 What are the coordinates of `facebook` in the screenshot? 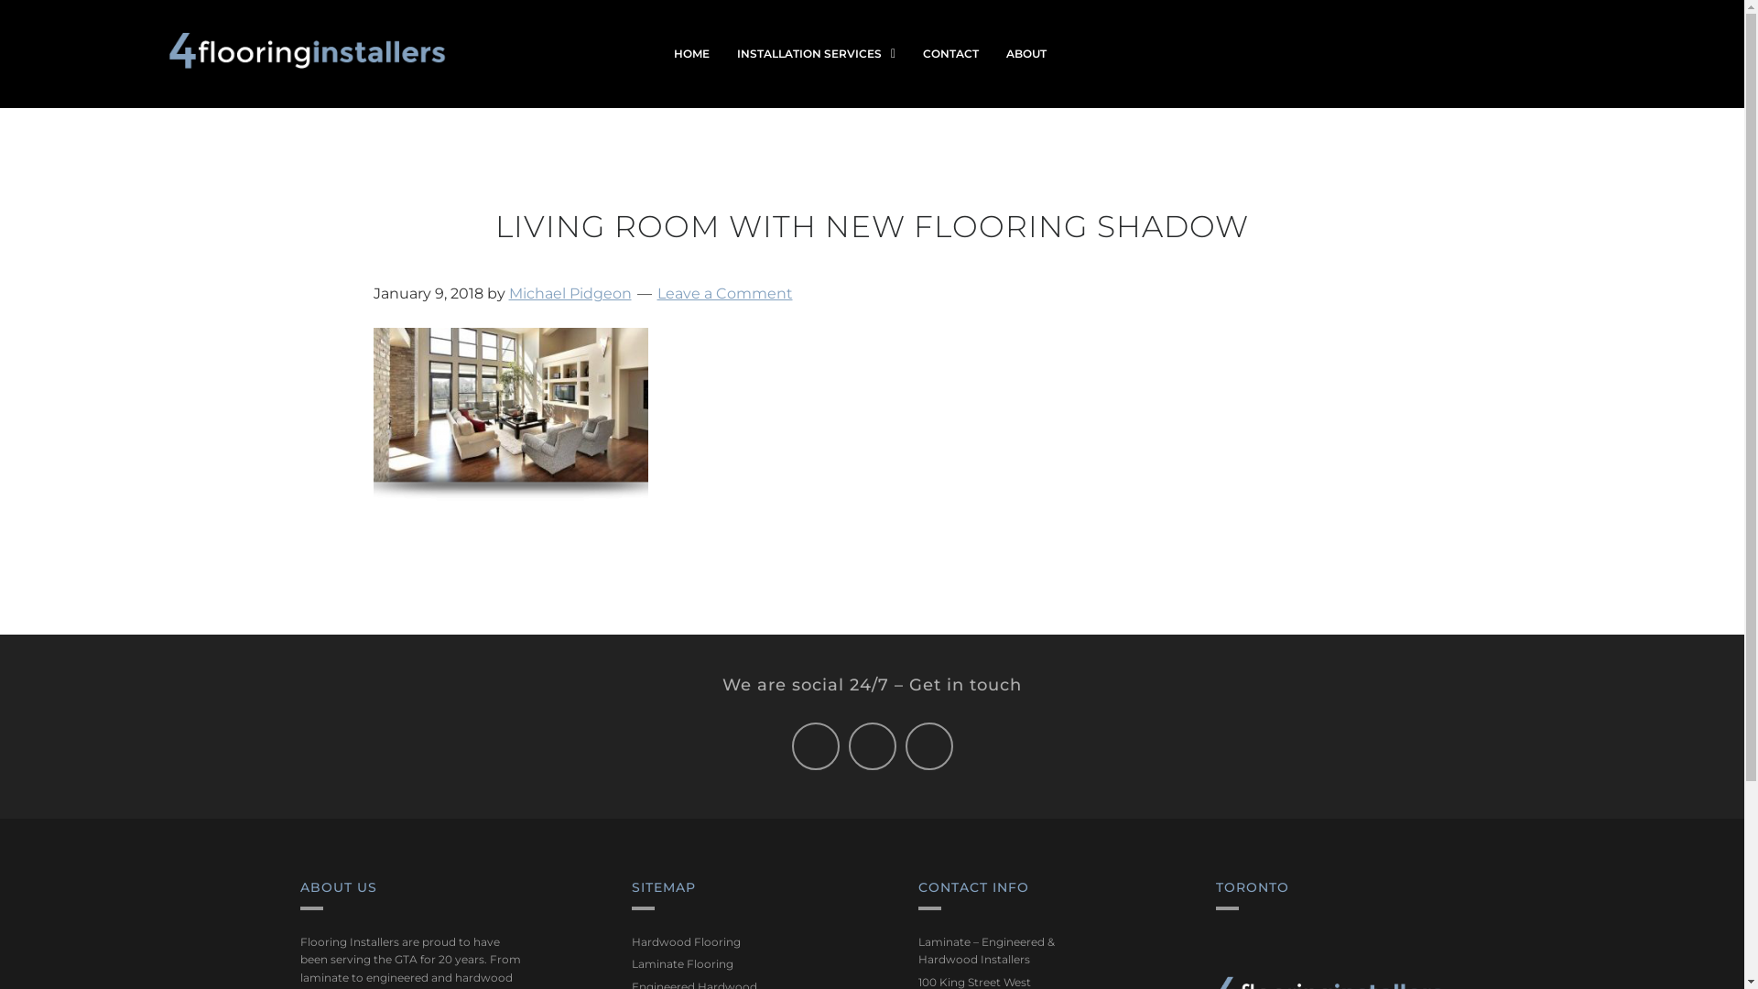 It's located at (1475, 57).